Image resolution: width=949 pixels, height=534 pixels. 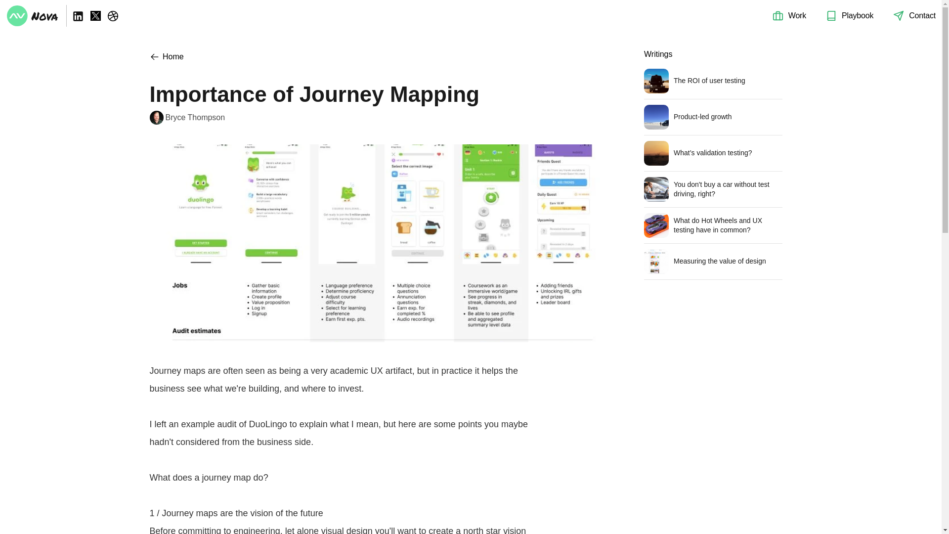 What do you see at coordinates (857, 15) in the screenshot?
I see `Playbook` at bounding box center [857, 15].